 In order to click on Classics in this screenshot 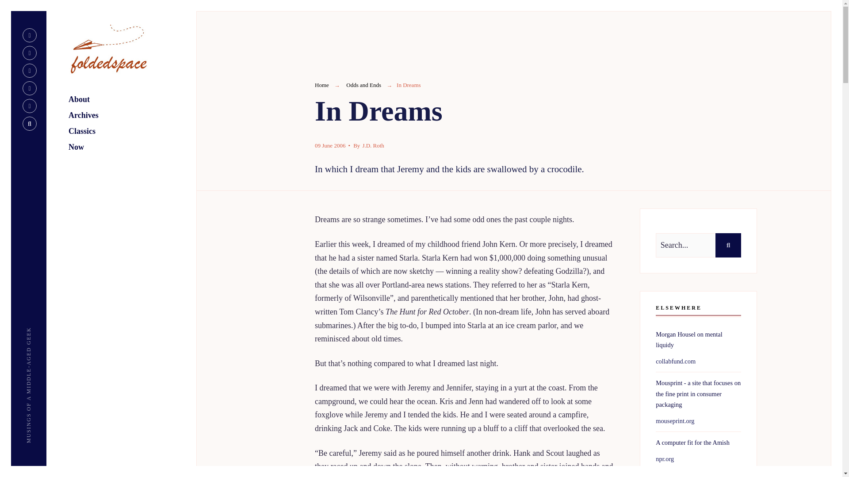, I will do `click(132, 132)`.